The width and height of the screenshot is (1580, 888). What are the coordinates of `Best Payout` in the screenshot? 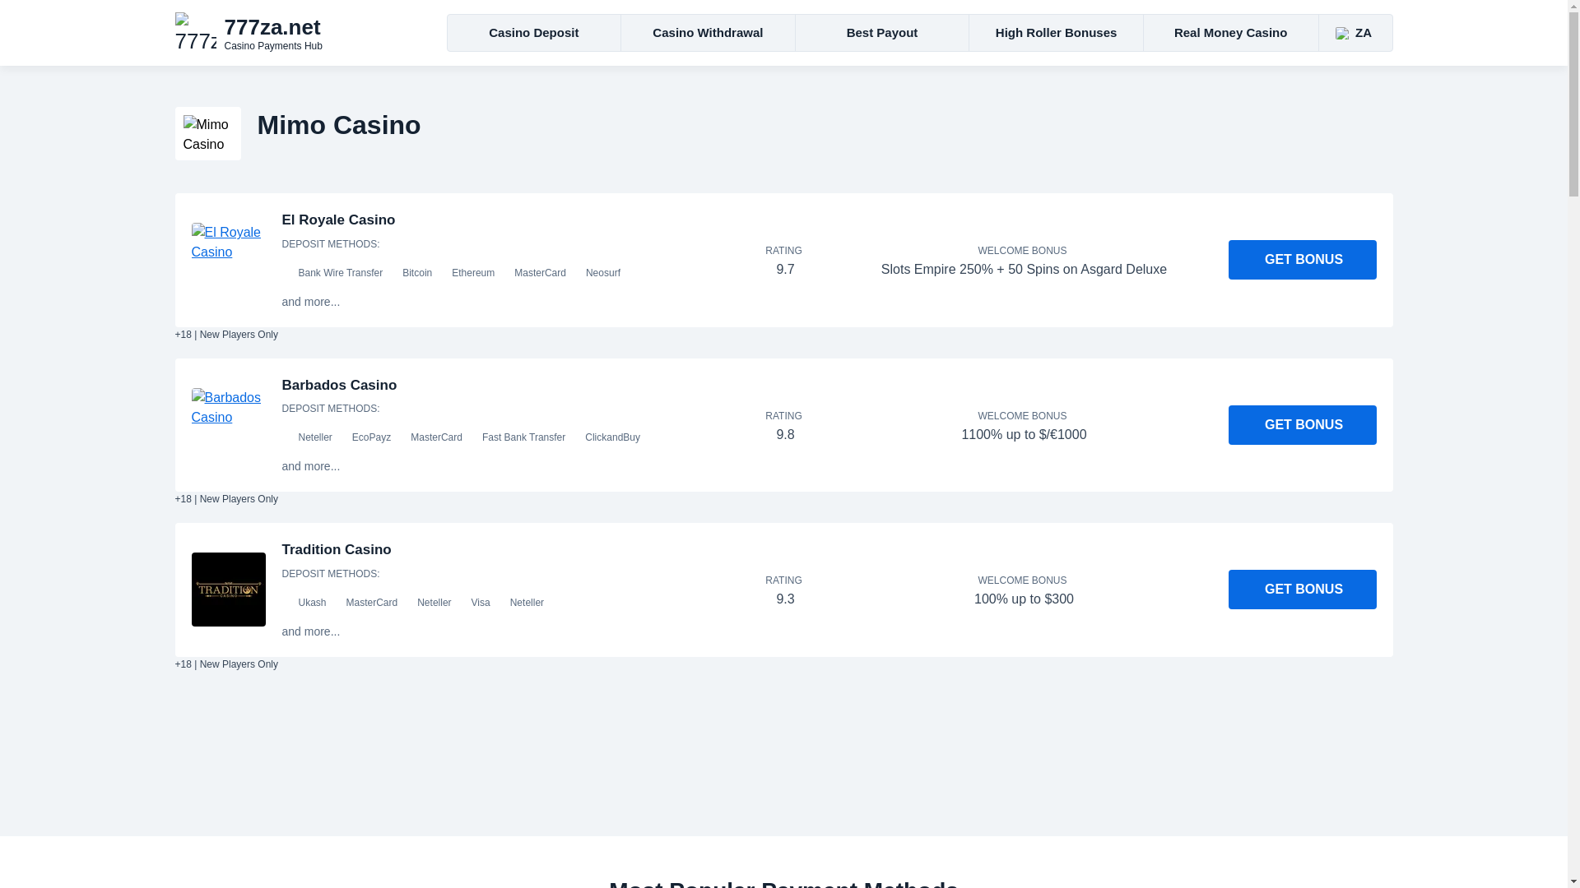 It's located at (882, 33).